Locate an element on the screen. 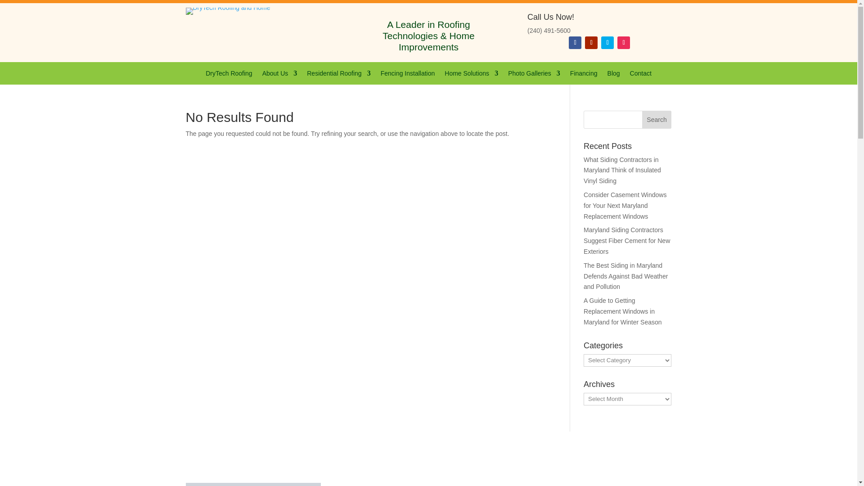 This screenshot has width=864, height=486. Home Solutions is located at coordinates (472, 75).